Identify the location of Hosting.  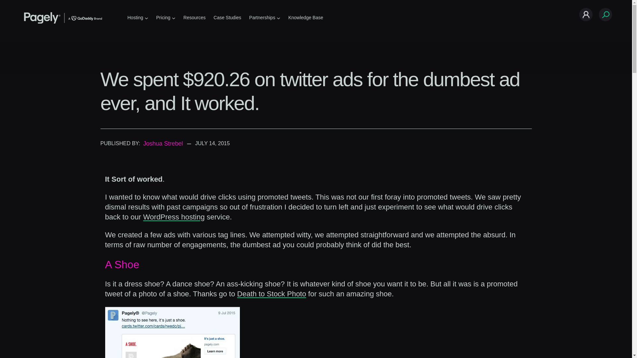
(135, 18).